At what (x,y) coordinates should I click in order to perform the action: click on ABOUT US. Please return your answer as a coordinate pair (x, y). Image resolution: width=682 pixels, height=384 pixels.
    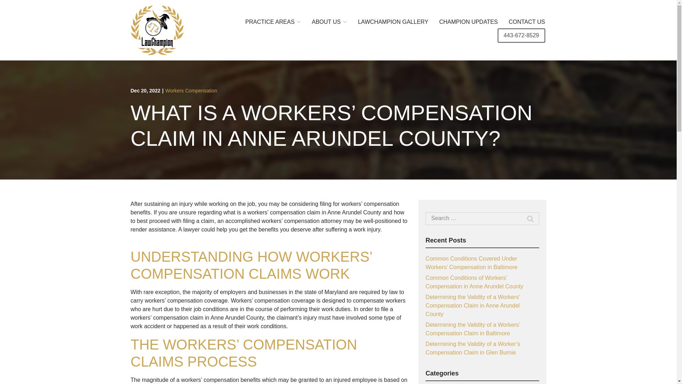
    Looking at the image, I should click on (329, 22).